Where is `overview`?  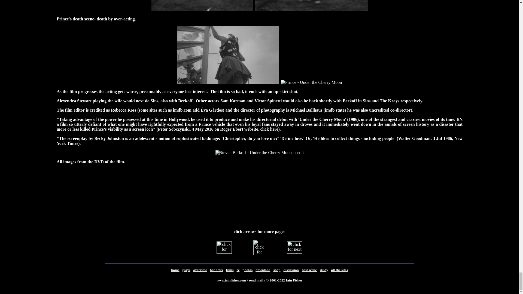
overview is located at coordinates (200, 270).